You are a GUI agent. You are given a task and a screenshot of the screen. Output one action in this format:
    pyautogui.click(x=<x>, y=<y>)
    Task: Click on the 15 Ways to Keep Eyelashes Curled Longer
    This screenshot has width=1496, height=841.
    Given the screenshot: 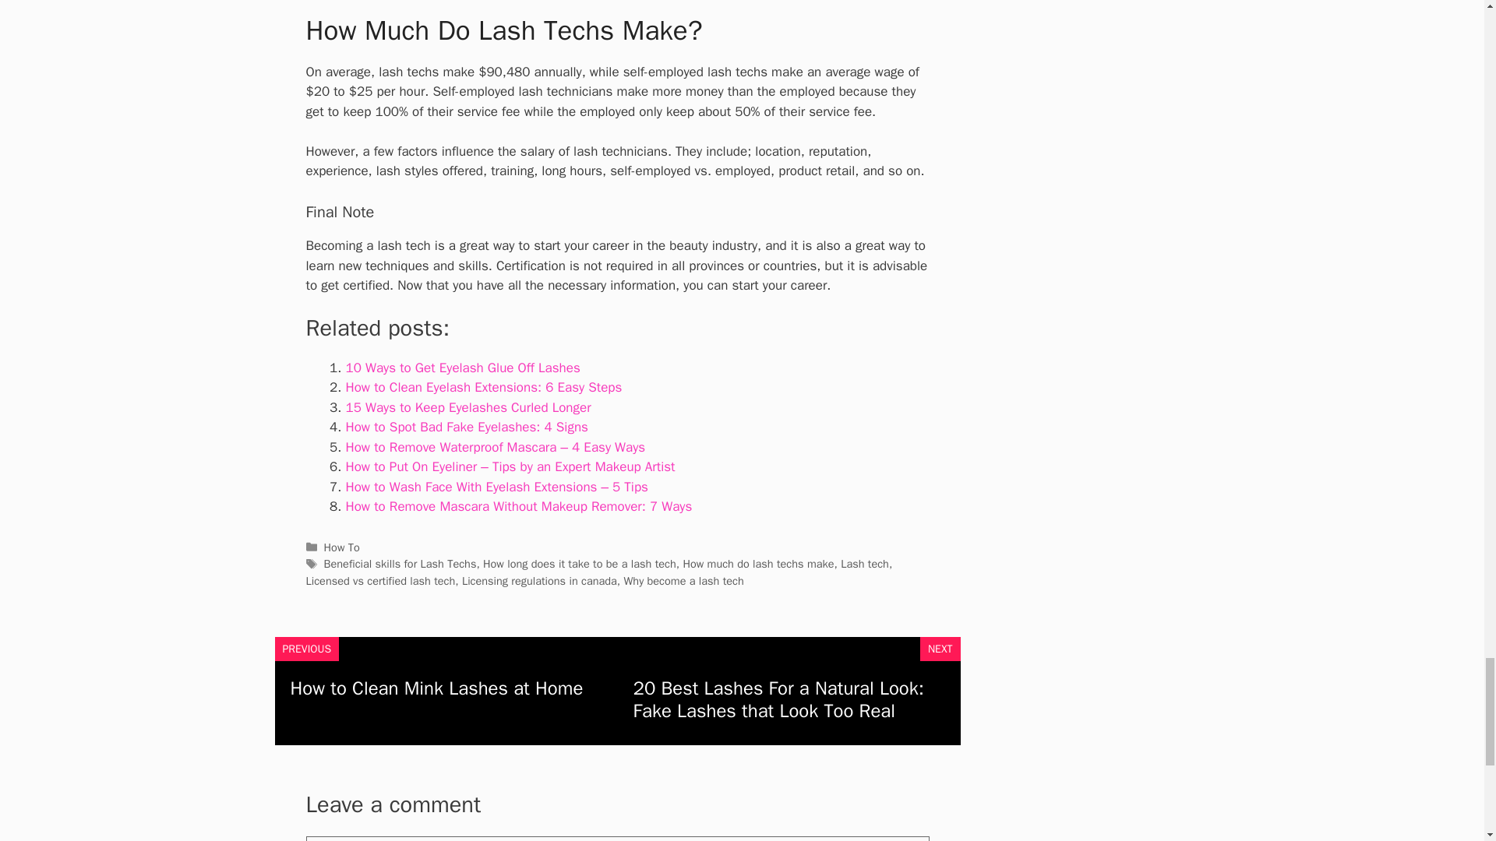 What is the action you would take?
    pyautogui.click(x=467, y=407)
    